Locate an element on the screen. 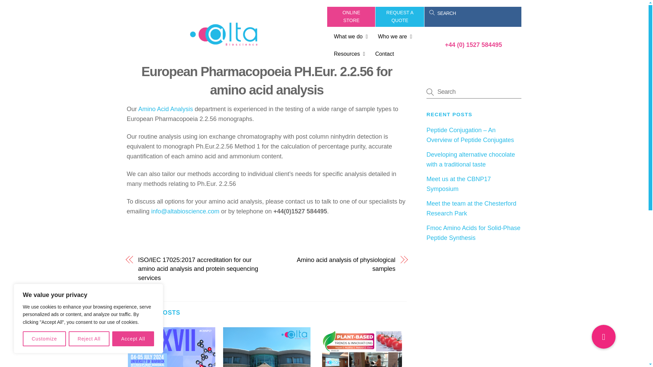  Reject All is located at coordinates (89, 339).